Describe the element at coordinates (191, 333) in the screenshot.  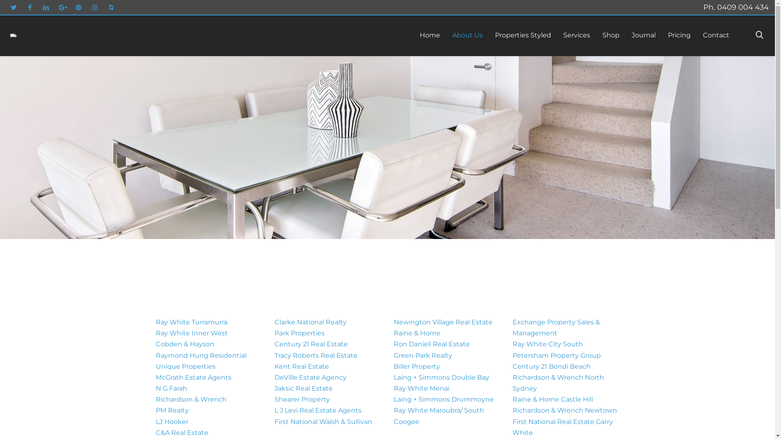
I see `Ray White Inner West` at that location.